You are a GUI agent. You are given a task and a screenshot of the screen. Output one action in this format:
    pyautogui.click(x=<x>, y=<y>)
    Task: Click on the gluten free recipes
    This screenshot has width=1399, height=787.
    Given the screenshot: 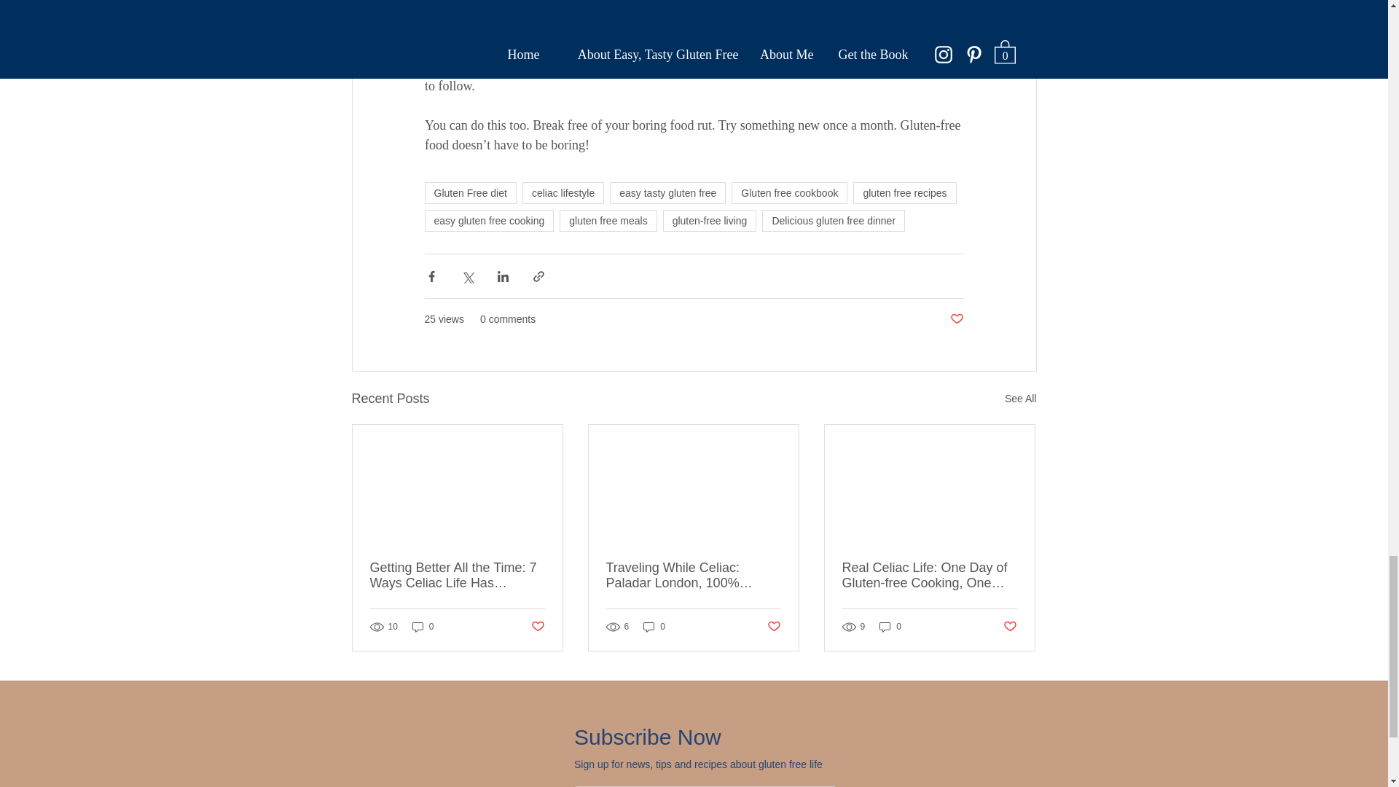 What is the action you would take?
    pyautogui.click(x=904, y=192)
    